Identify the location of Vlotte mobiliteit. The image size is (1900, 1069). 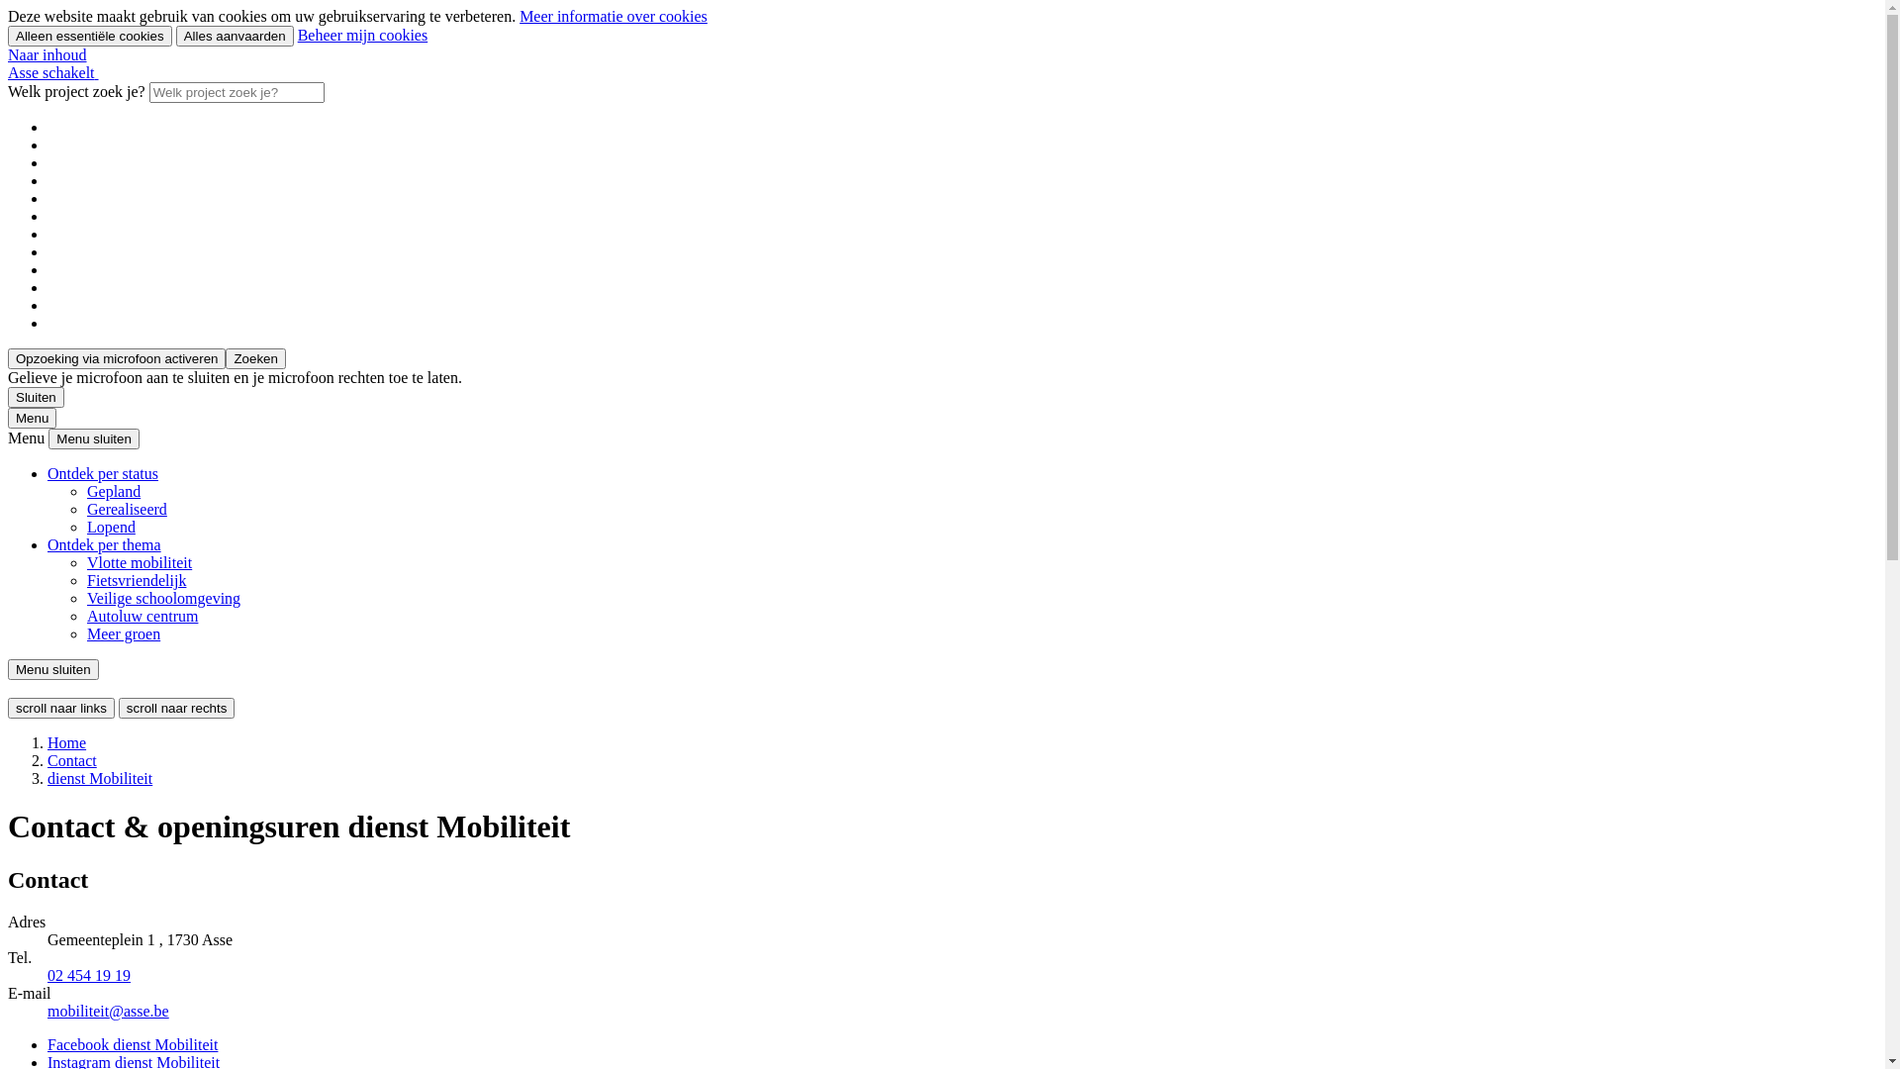
(140, 562).